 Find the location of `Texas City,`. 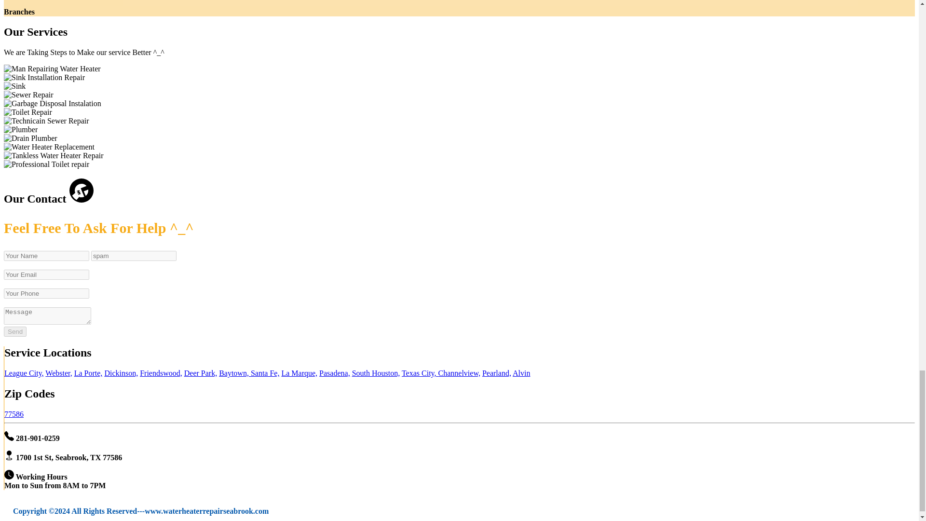

Texas City, is located at coordinates (420, 372).